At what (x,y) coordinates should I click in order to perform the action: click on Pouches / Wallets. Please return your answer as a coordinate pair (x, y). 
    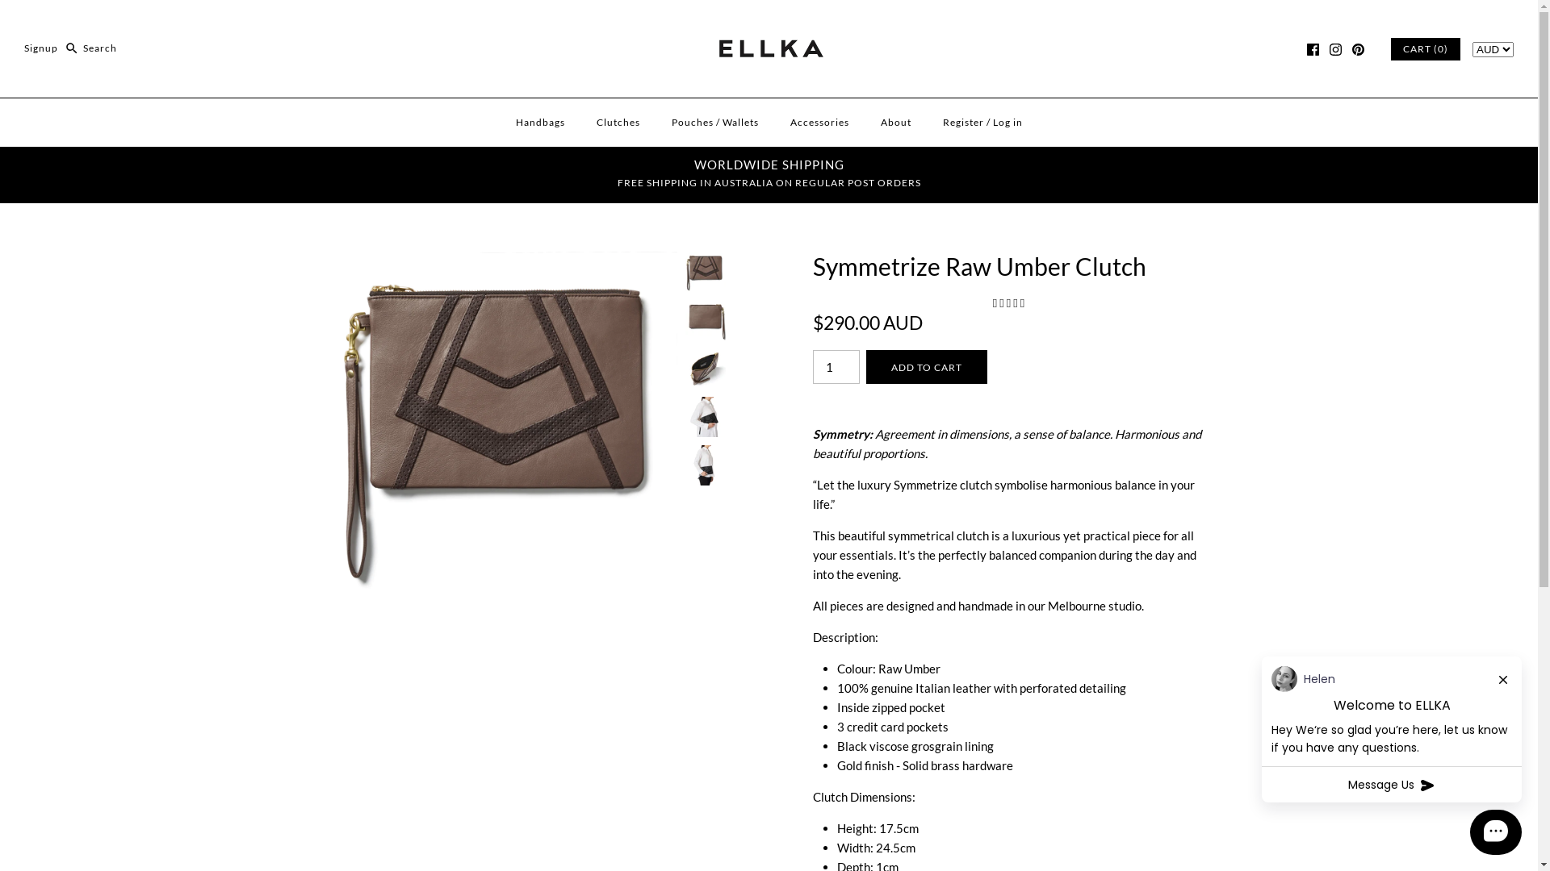
    Looking at the image, I should click on (715, 122).